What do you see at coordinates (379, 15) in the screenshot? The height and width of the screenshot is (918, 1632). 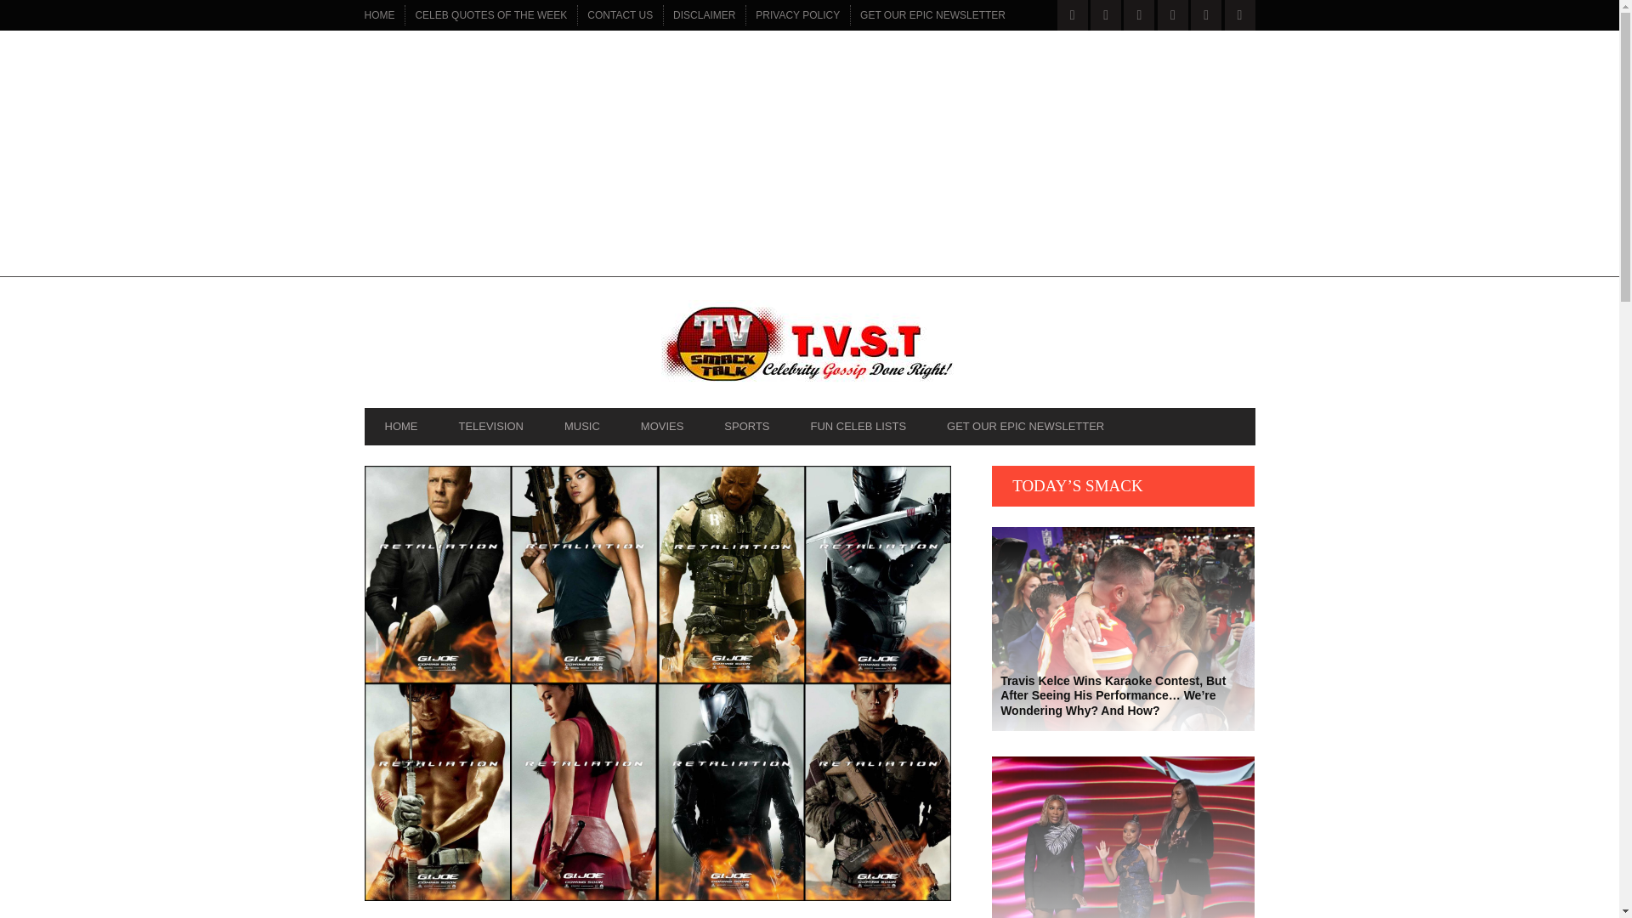 I see `HOME` at bounding box center [379, 15].